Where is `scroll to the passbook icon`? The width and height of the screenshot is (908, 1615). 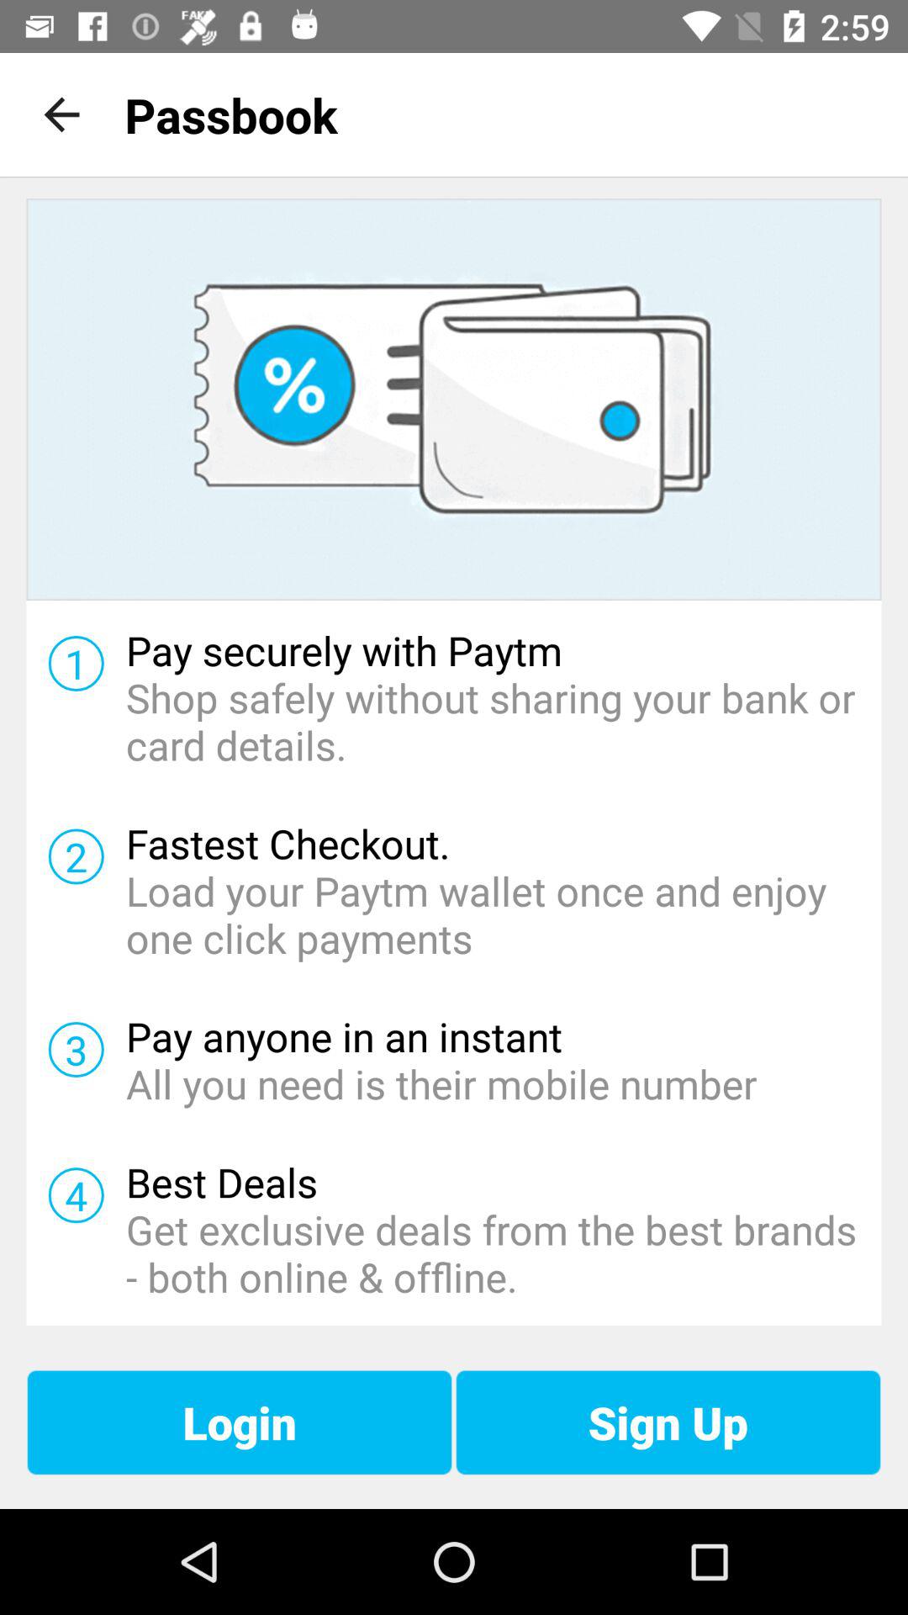 scroll to the passbook icon is located at coordinates (230, 114).